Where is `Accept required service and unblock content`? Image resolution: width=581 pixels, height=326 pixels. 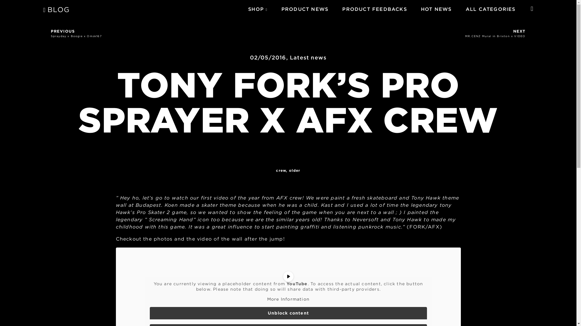 Accept required service and unblock content is located at coordinates (167, 33).